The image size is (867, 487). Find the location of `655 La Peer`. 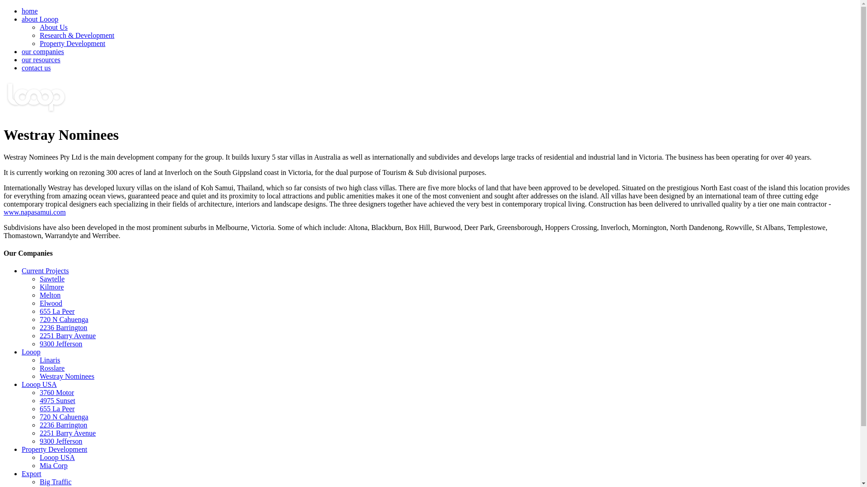

655 La Peer is located at coordinates (57, 409).